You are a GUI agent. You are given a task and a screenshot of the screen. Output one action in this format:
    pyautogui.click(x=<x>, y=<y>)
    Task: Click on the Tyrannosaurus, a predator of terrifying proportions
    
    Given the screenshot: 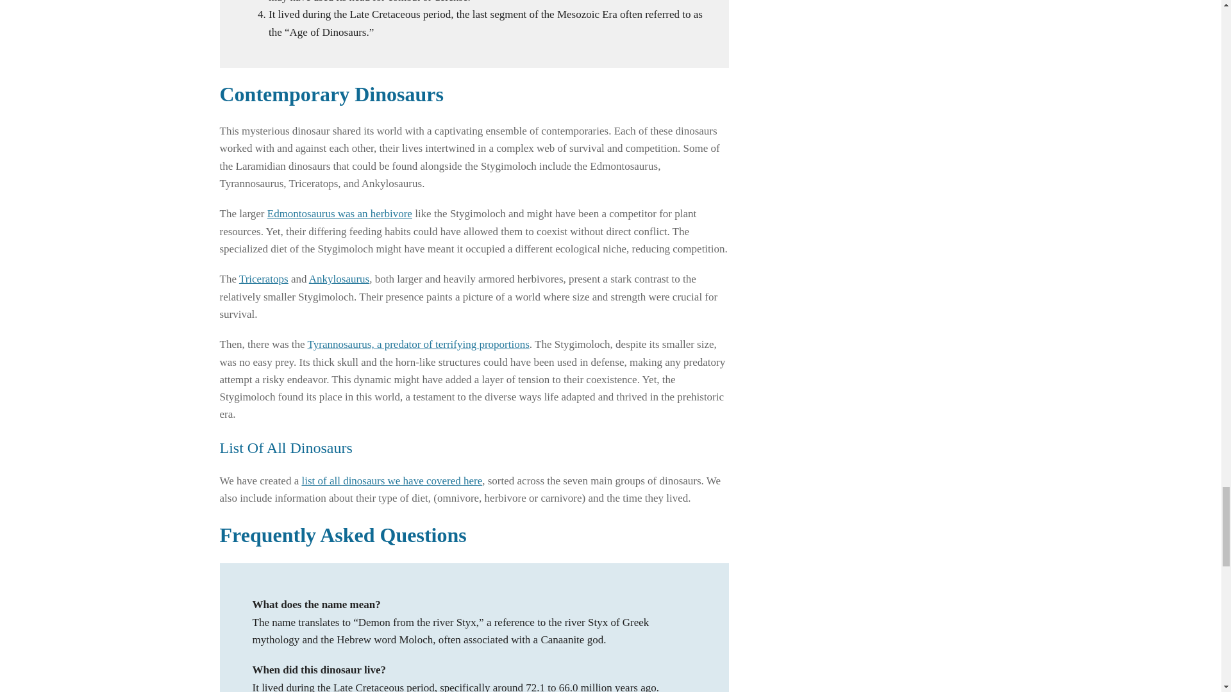 What is the action you would take?
    pyautogui.click(x=418, y=344)
    